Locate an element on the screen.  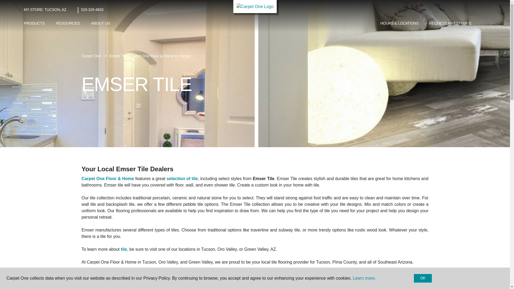
RESOURCES is located at coordinates (68, 23).